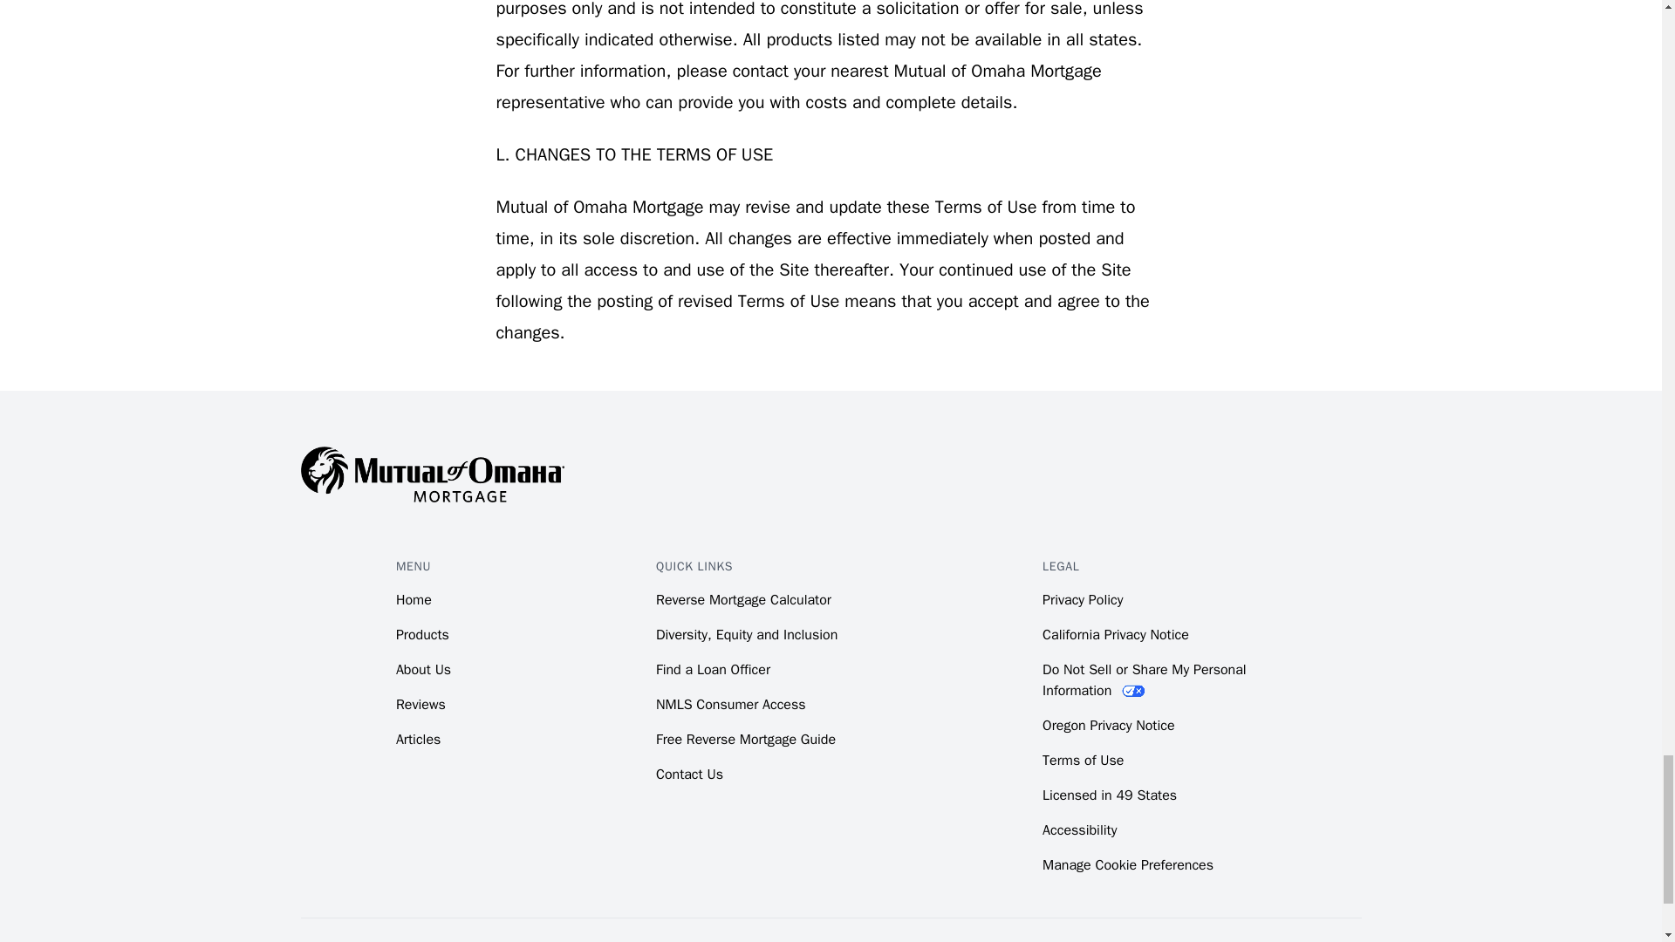  Describe the element at coordinates (1144, 680) in the screenshot. I see `Do Not Sell or Share My Personal Information` at that location.